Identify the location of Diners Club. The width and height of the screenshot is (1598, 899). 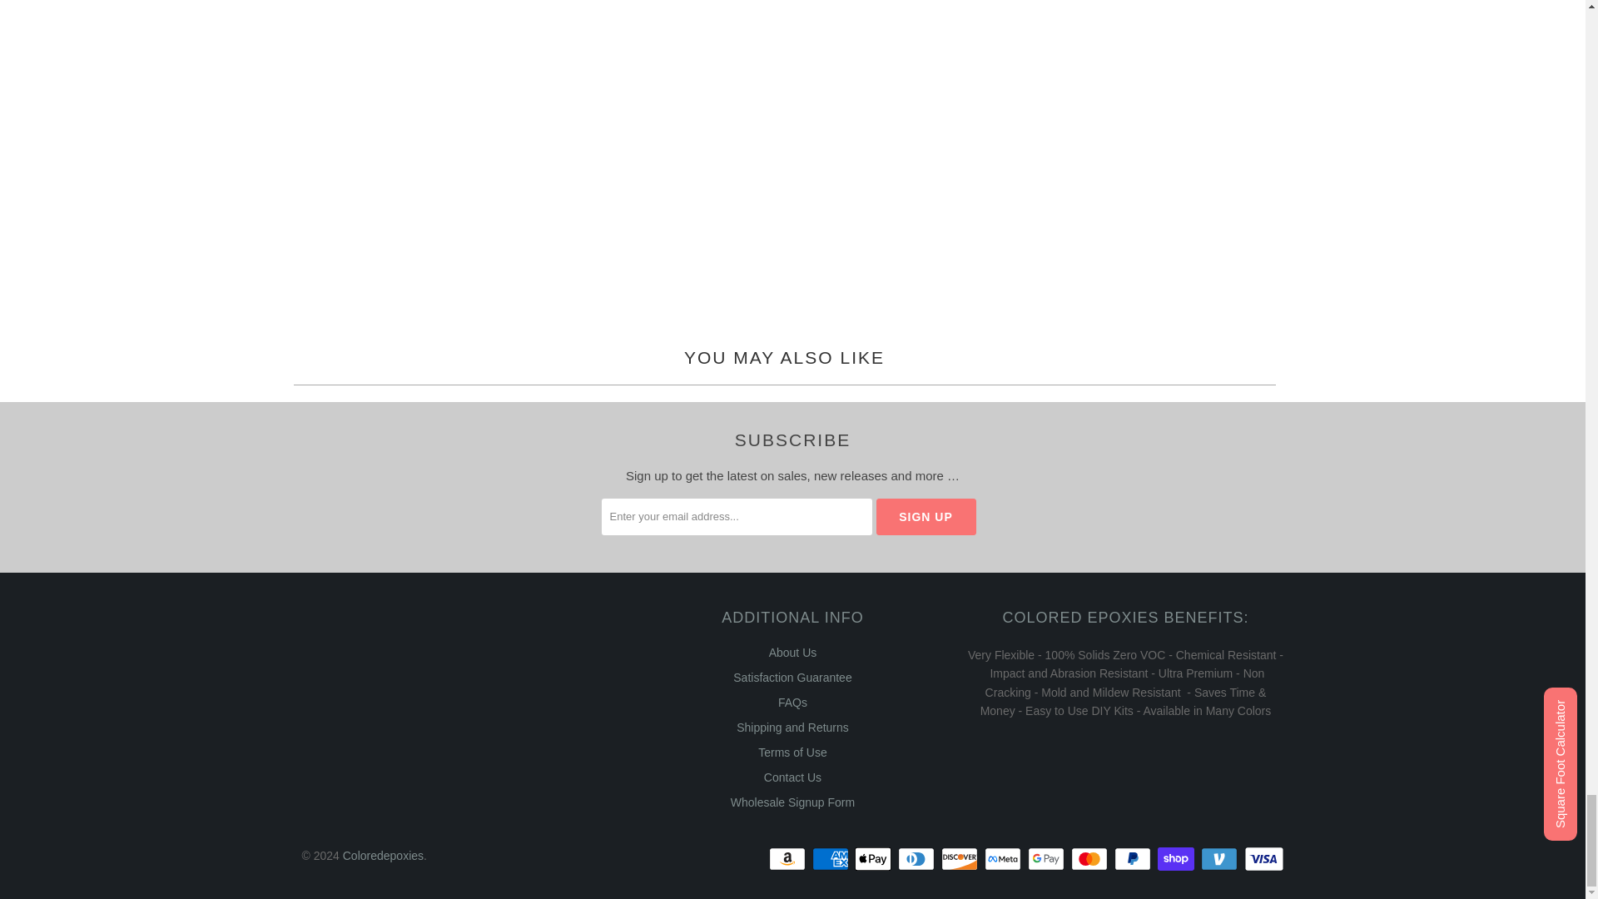
(918, 859).